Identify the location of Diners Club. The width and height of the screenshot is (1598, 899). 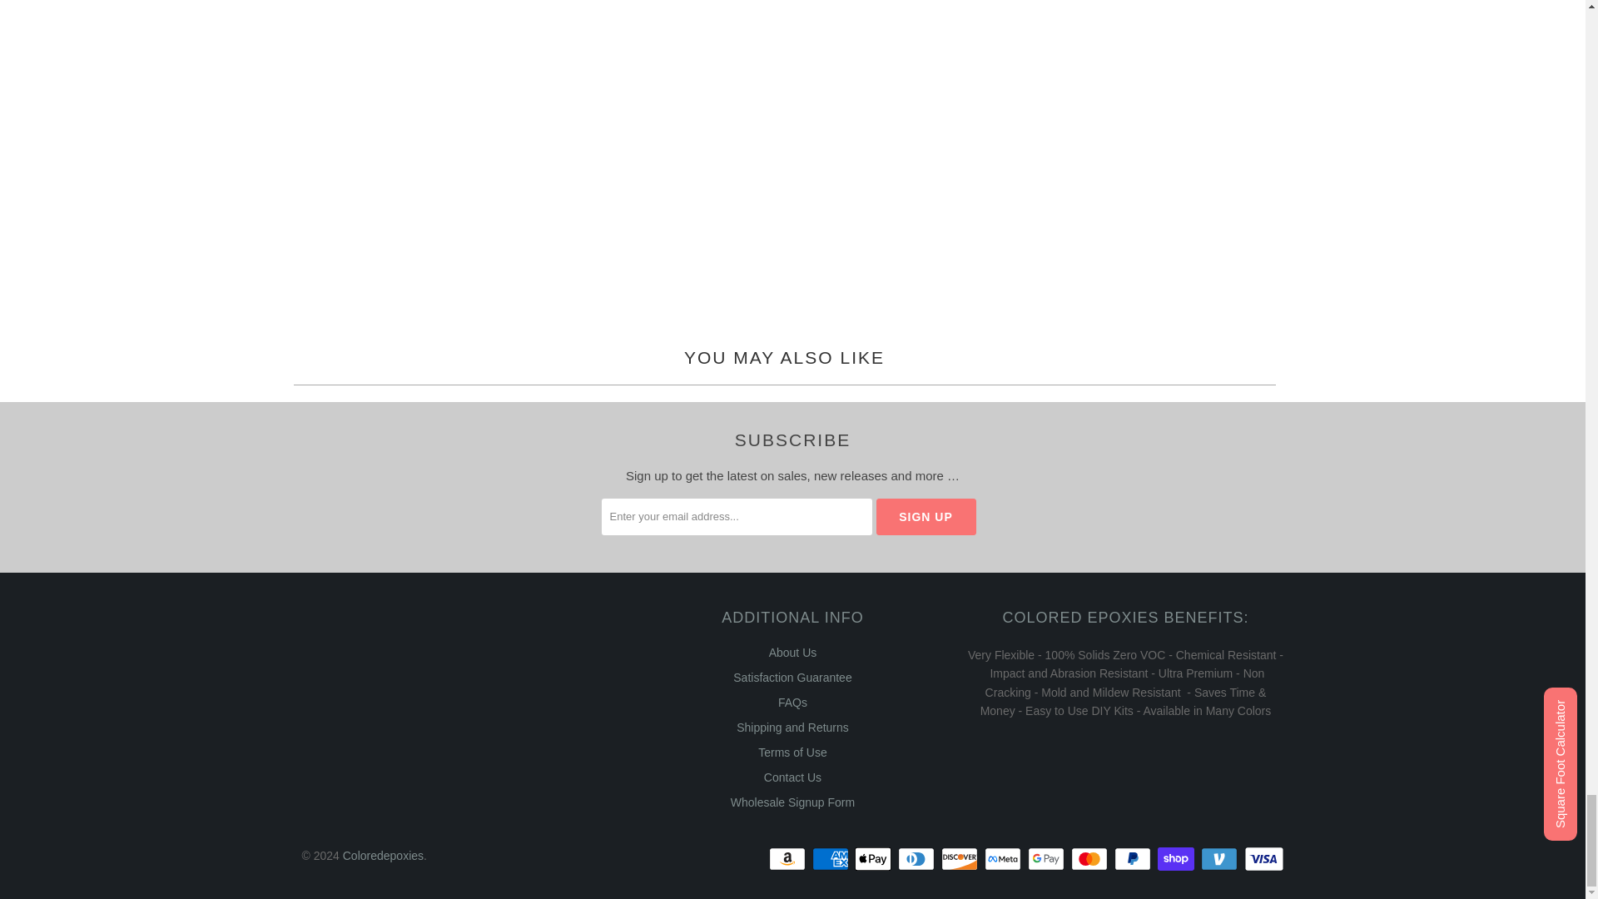
(918, 859).